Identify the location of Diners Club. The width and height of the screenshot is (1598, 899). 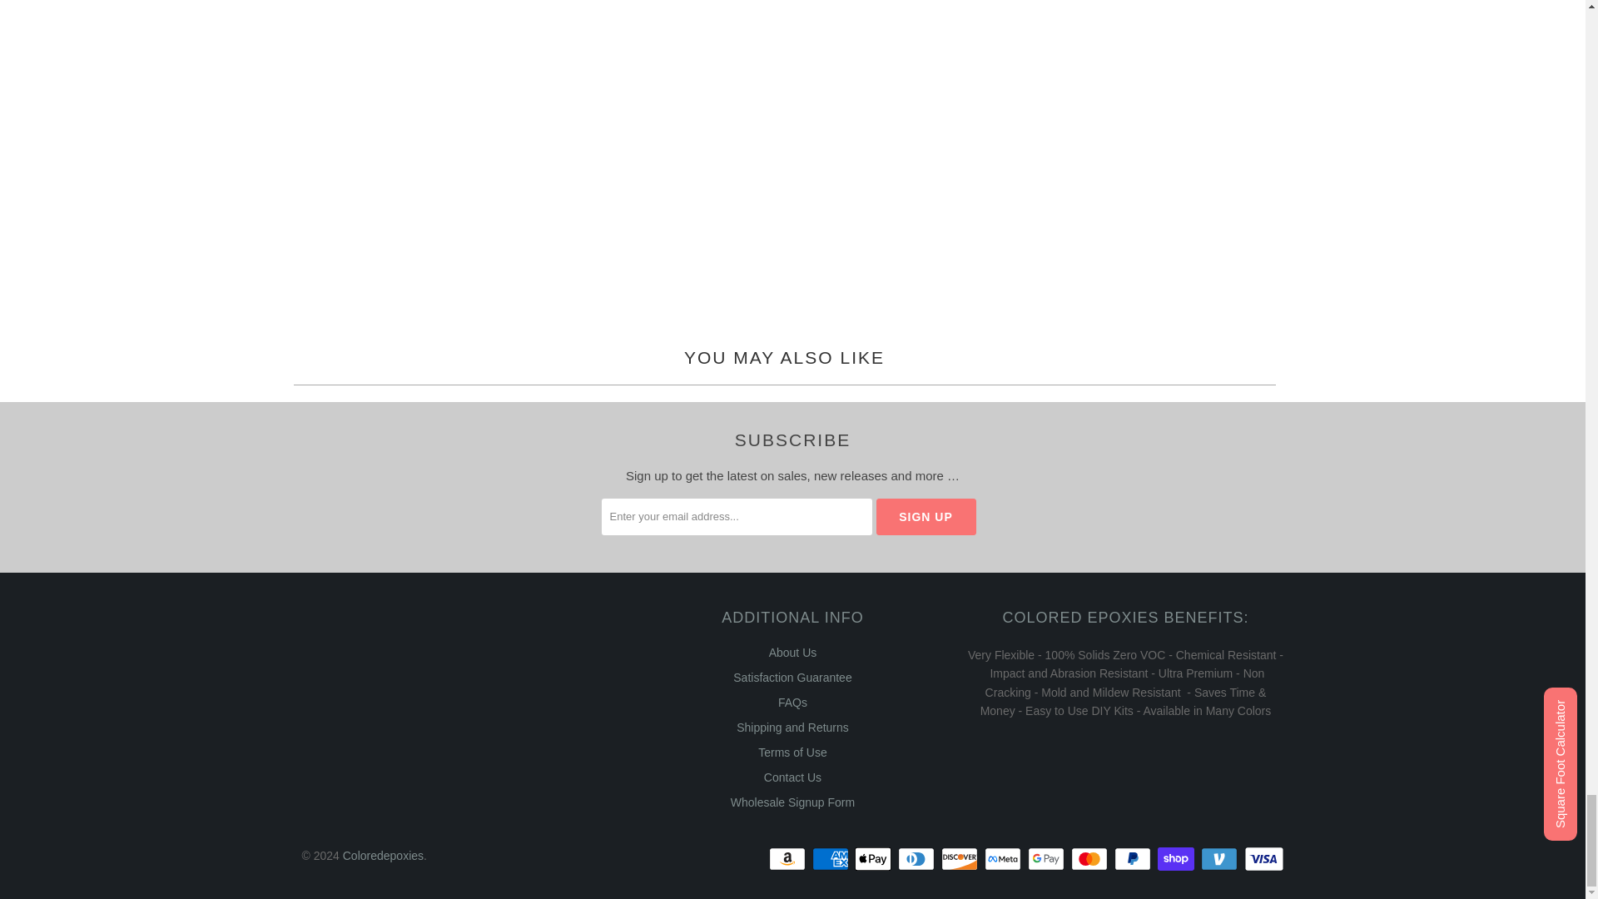
(918, 859).